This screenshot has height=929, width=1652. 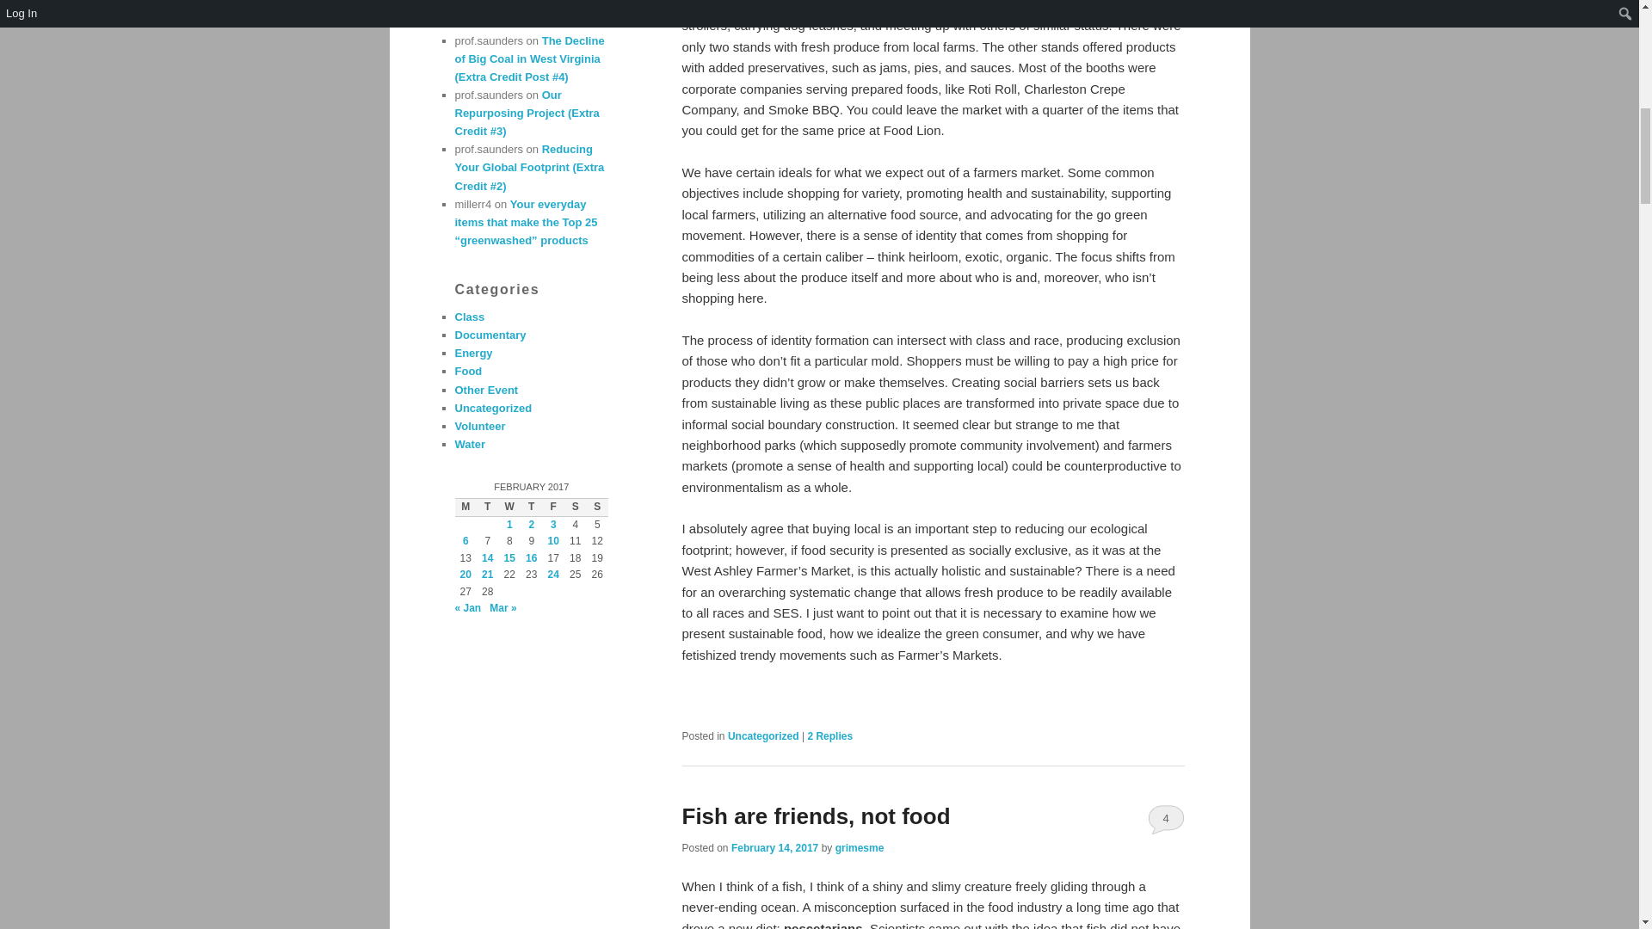 I want to click on Wednesday, so click(x=509, y=507).